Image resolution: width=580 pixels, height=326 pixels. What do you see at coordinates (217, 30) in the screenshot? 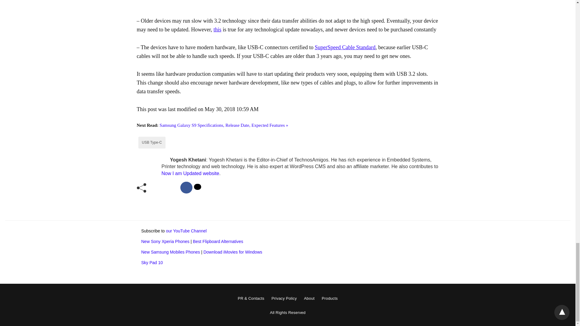
I see `this` at bounding box center [217, 30].